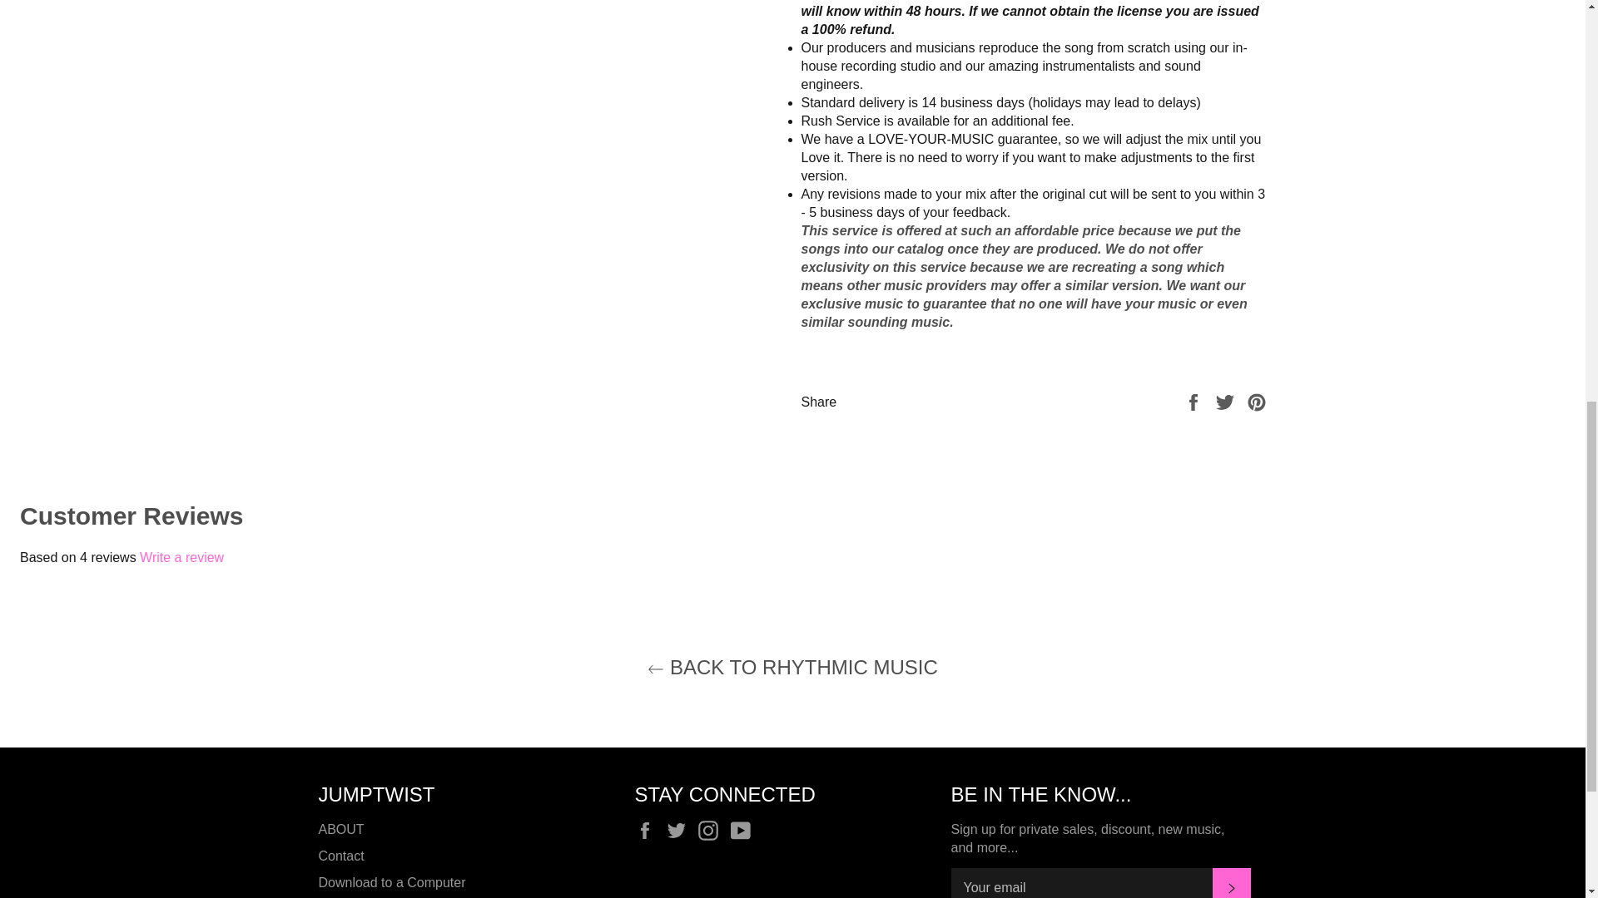 This screenshot has height=898, width=1598. Describe the element at coordinates (681, 830) in the screenshot. I see `Jumptwist  on Twitter` at that location.